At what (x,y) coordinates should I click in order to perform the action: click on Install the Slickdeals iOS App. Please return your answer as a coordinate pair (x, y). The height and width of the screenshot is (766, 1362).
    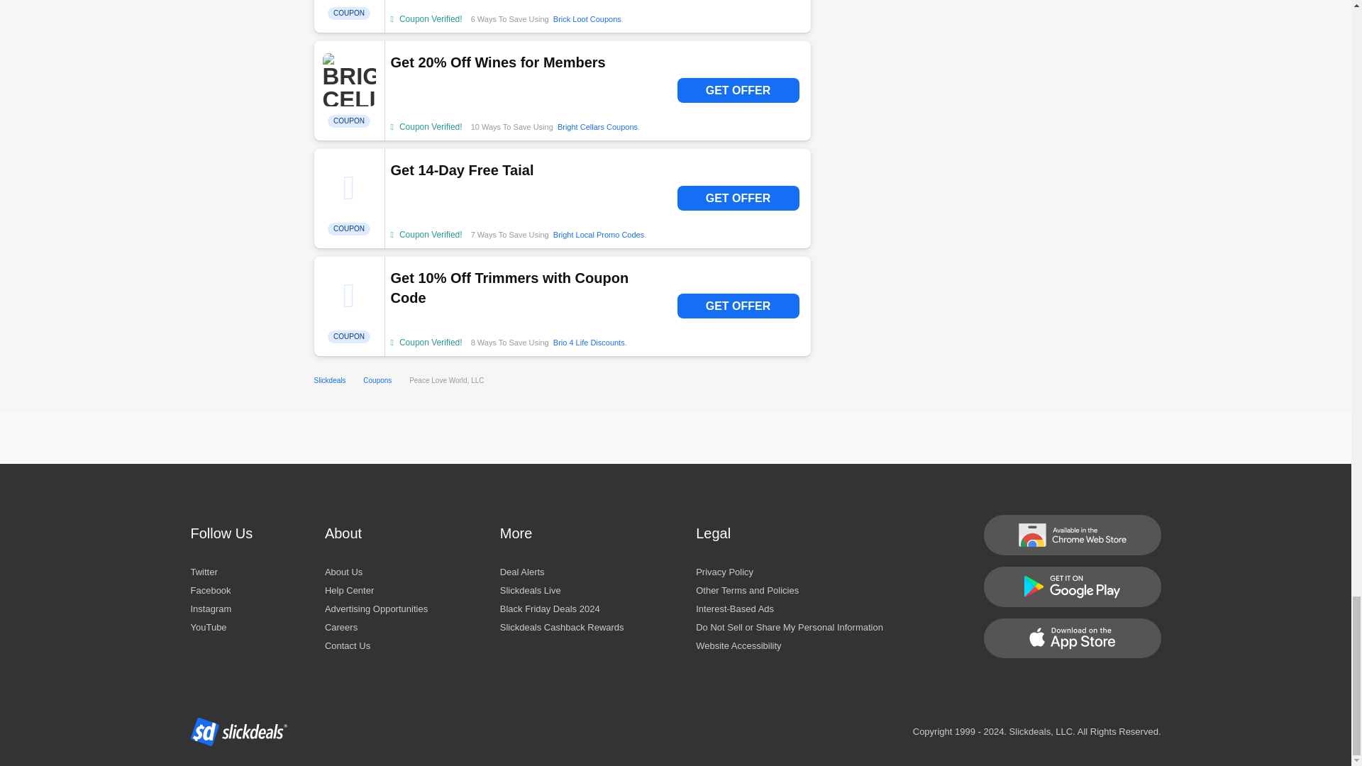
    Looking at the image, I should click on (1071, 638).